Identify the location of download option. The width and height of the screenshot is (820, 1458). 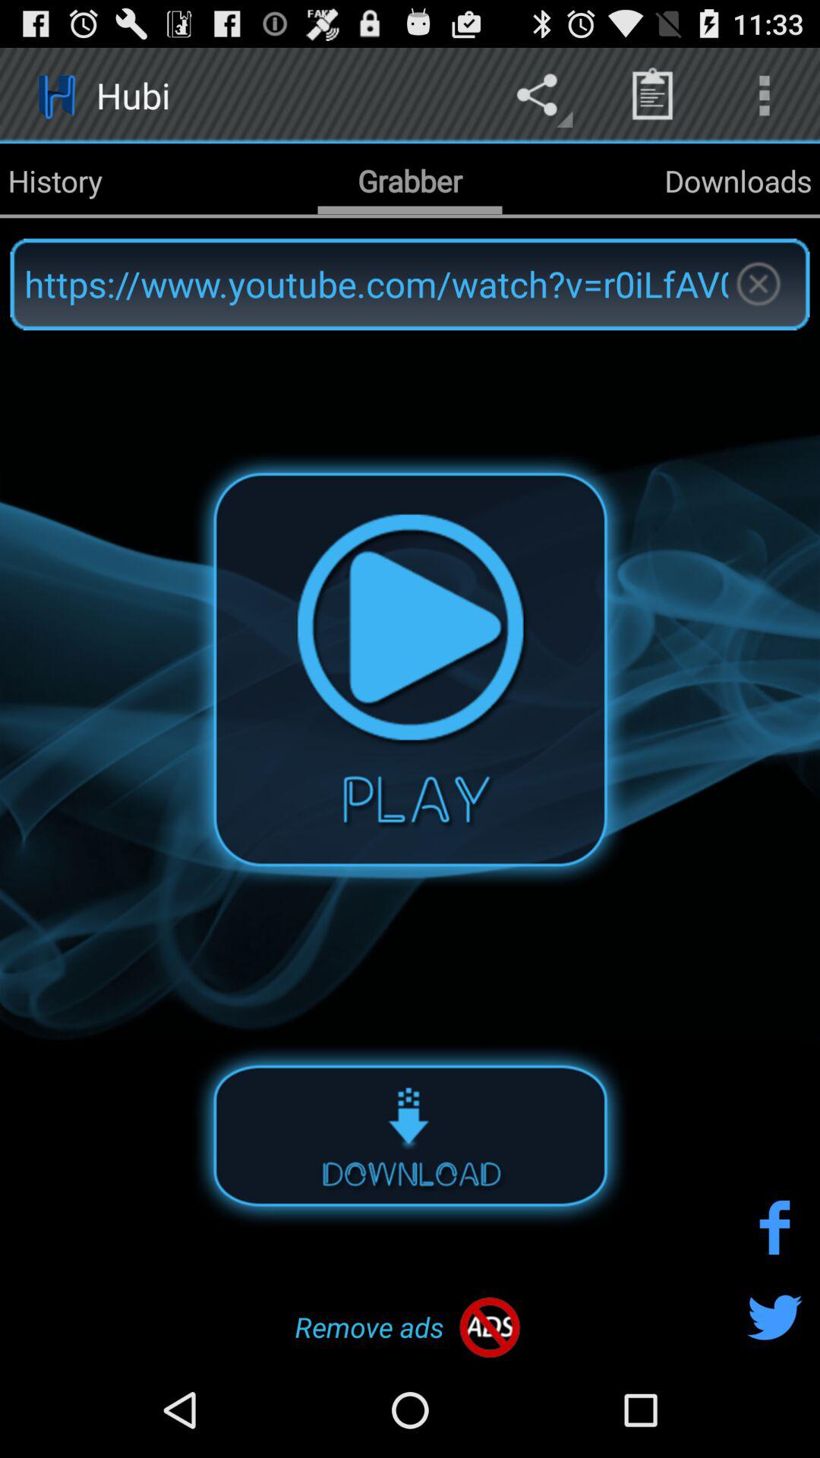
(410, 1135).